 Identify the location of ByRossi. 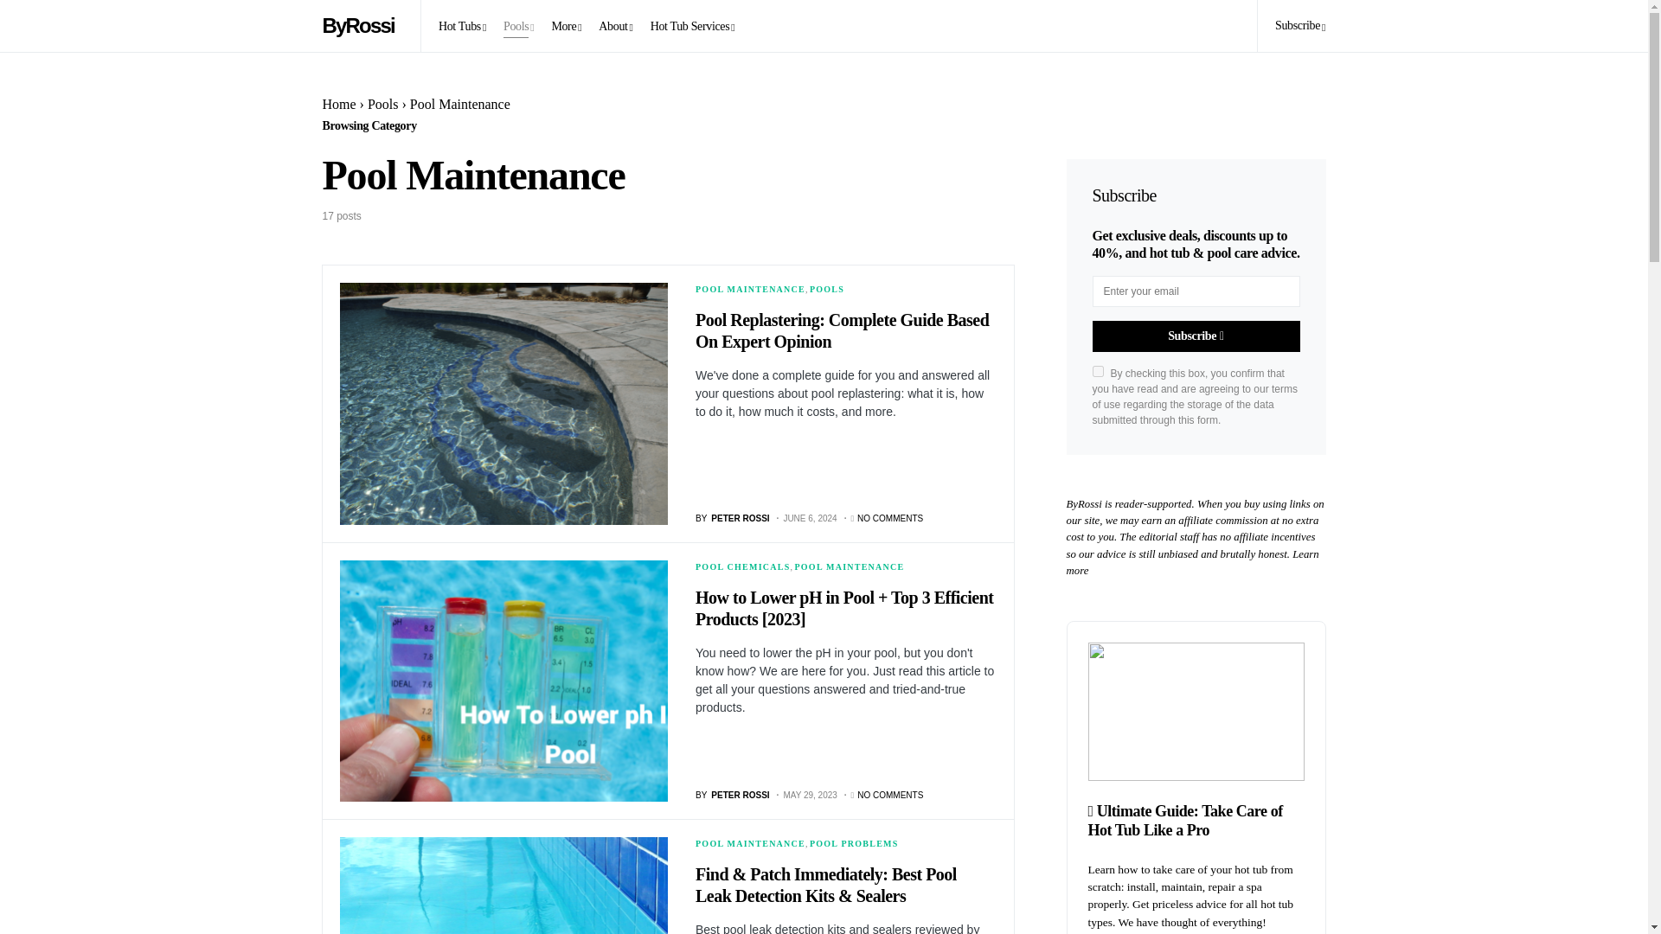
(362, 25).